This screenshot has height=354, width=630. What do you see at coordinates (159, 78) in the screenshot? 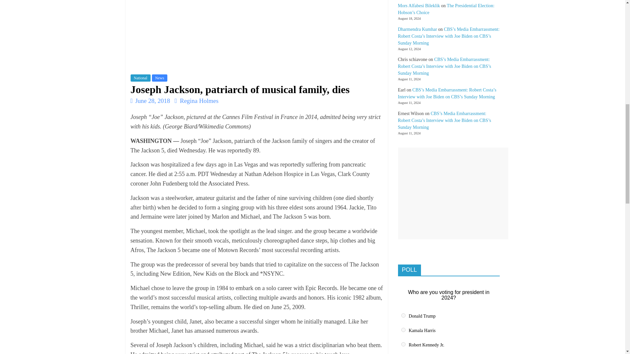
I see `News` at bounding box center [159, 78].